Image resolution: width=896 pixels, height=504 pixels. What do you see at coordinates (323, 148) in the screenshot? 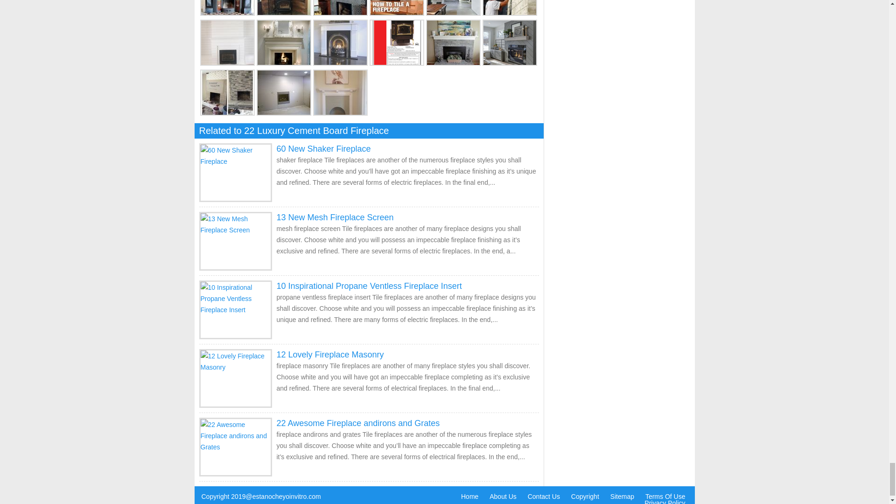
I see `60 New Shaker Fireplace` at bounding box center [323, 148].